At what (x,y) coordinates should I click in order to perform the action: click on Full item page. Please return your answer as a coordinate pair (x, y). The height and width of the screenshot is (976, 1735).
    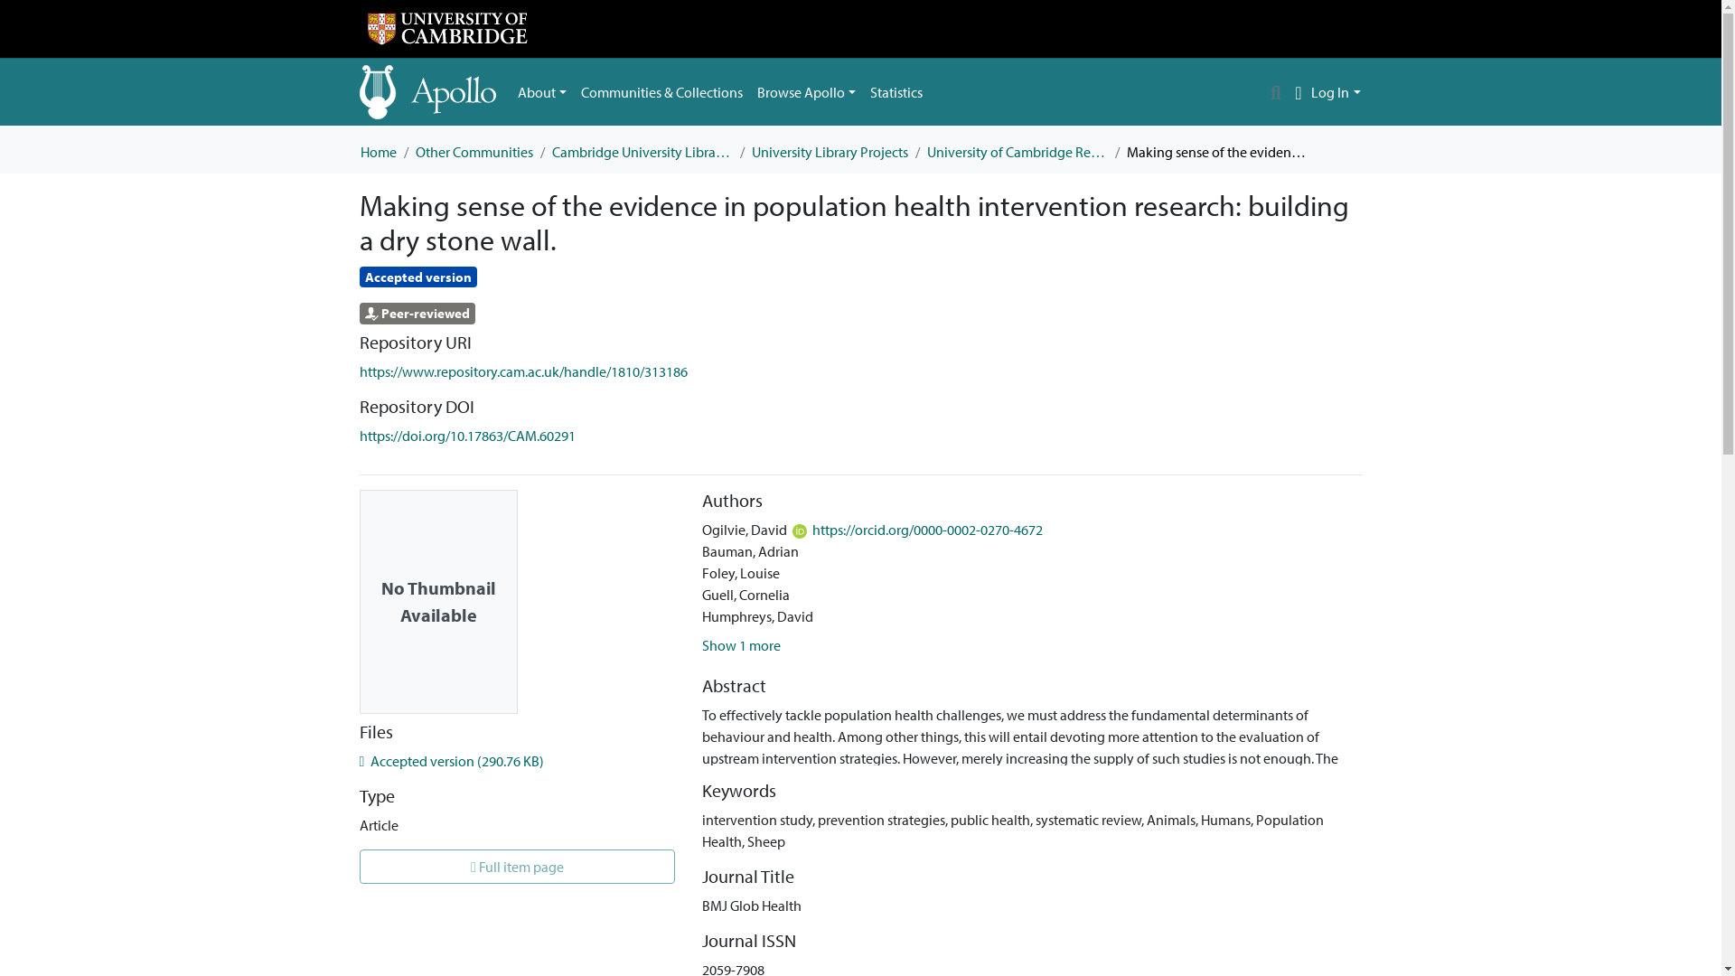
    Looking at the image, I should click on (517, 866).